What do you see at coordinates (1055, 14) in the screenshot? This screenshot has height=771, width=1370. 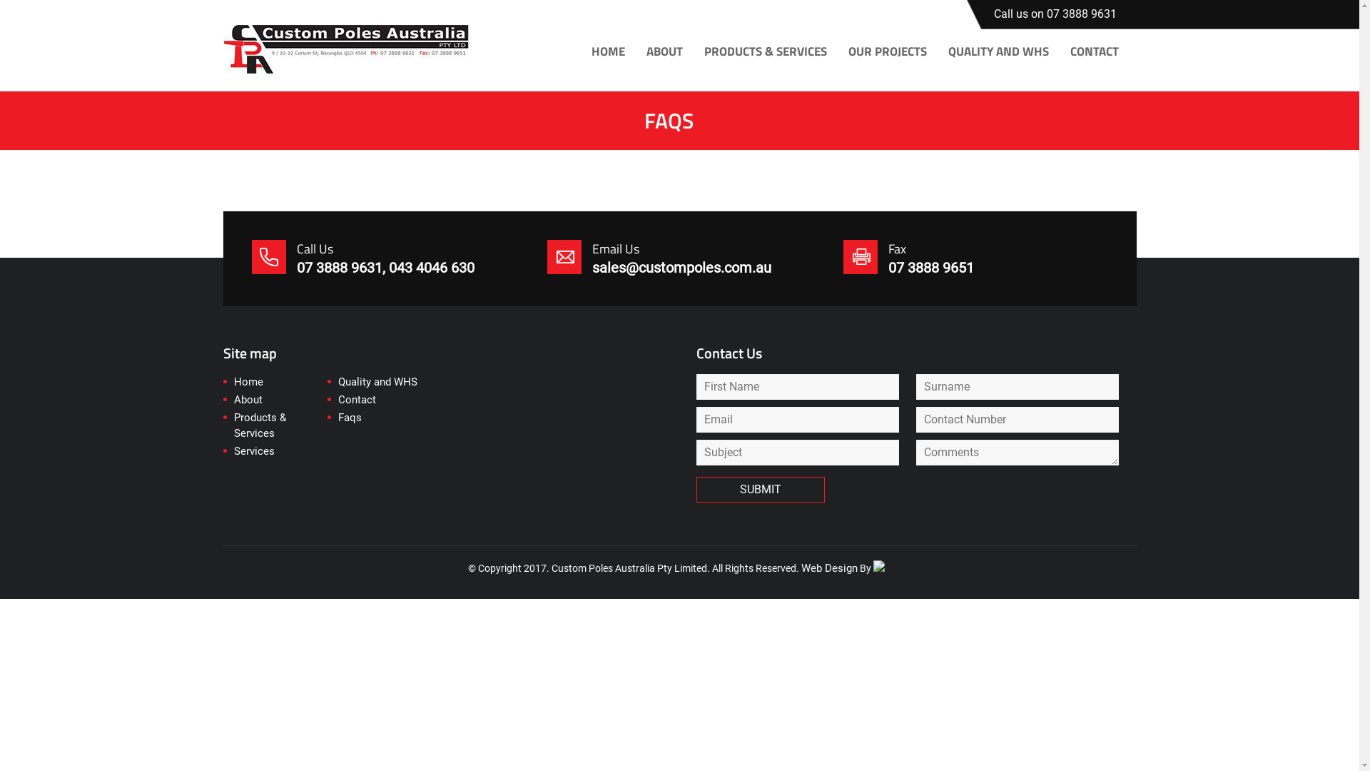 I see `Call us on 07 3888 9631` at bounding box center [1055, 14].